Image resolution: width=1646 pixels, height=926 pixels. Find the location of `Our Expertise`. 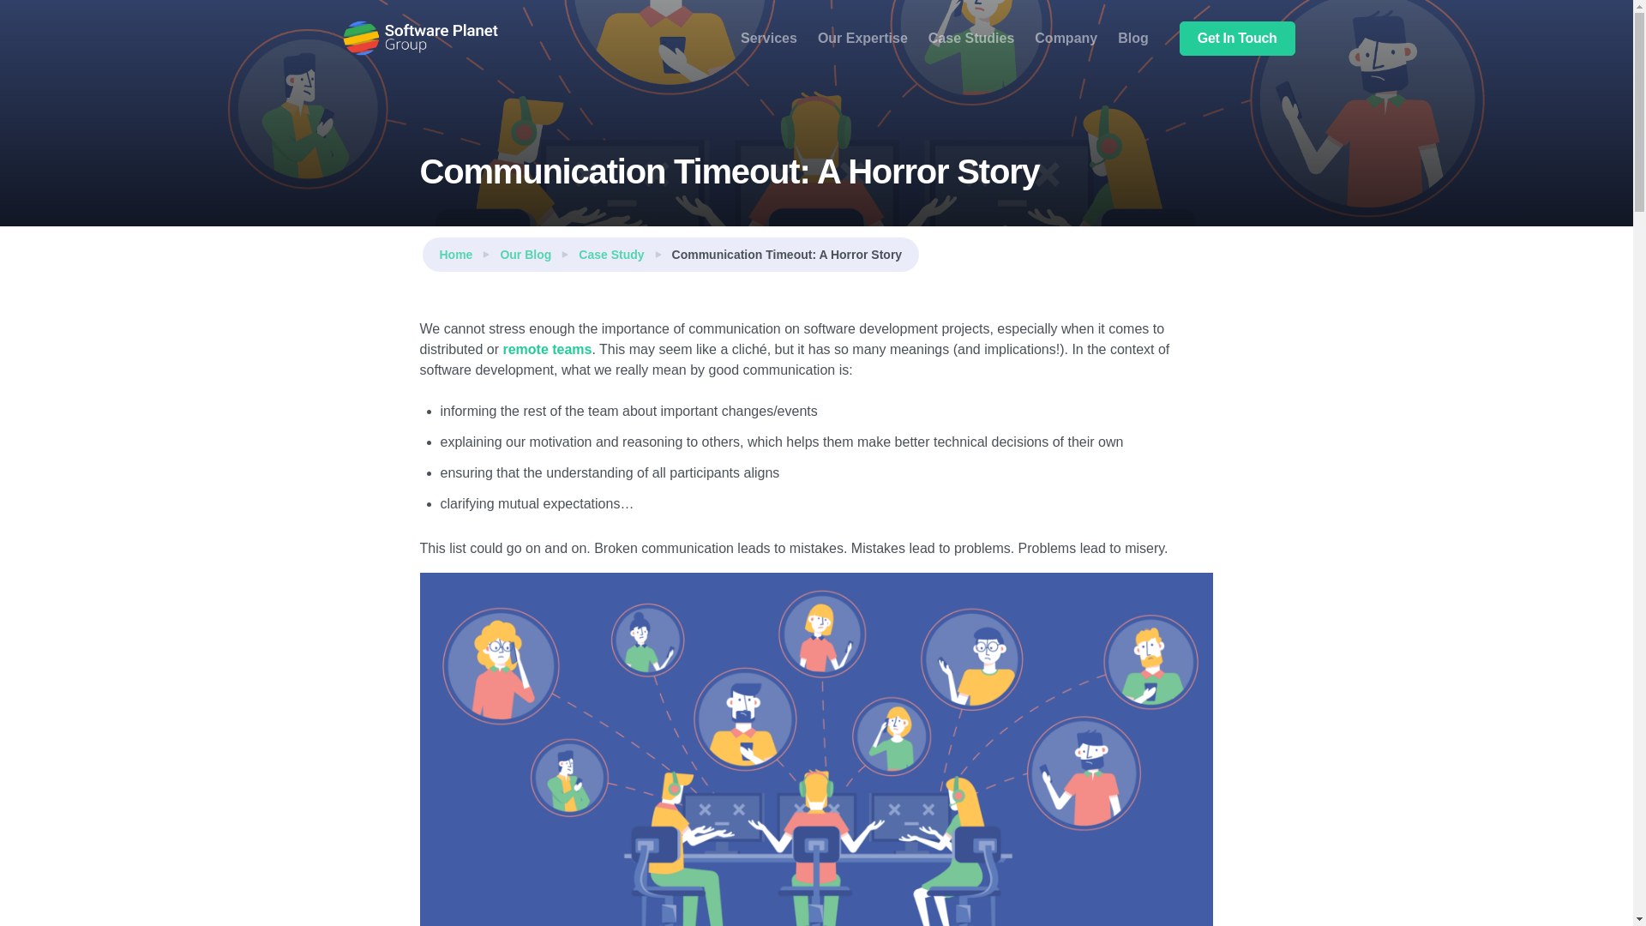

Our Expertise is located at coordinates (862, 37).